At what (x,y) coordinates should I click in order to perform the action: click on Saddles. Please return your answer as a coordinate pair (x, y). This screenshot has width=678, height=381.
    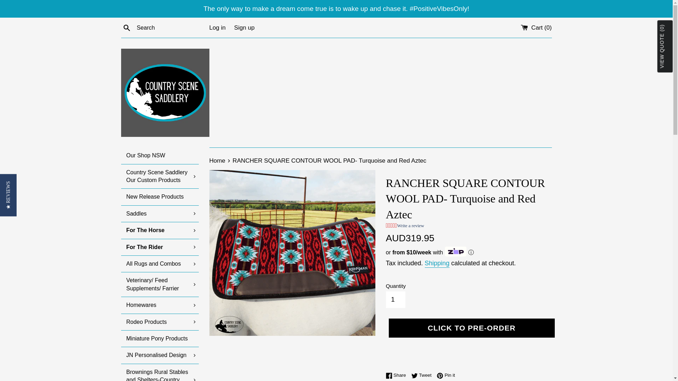
    Looking at the image, I should click on (160, 214).